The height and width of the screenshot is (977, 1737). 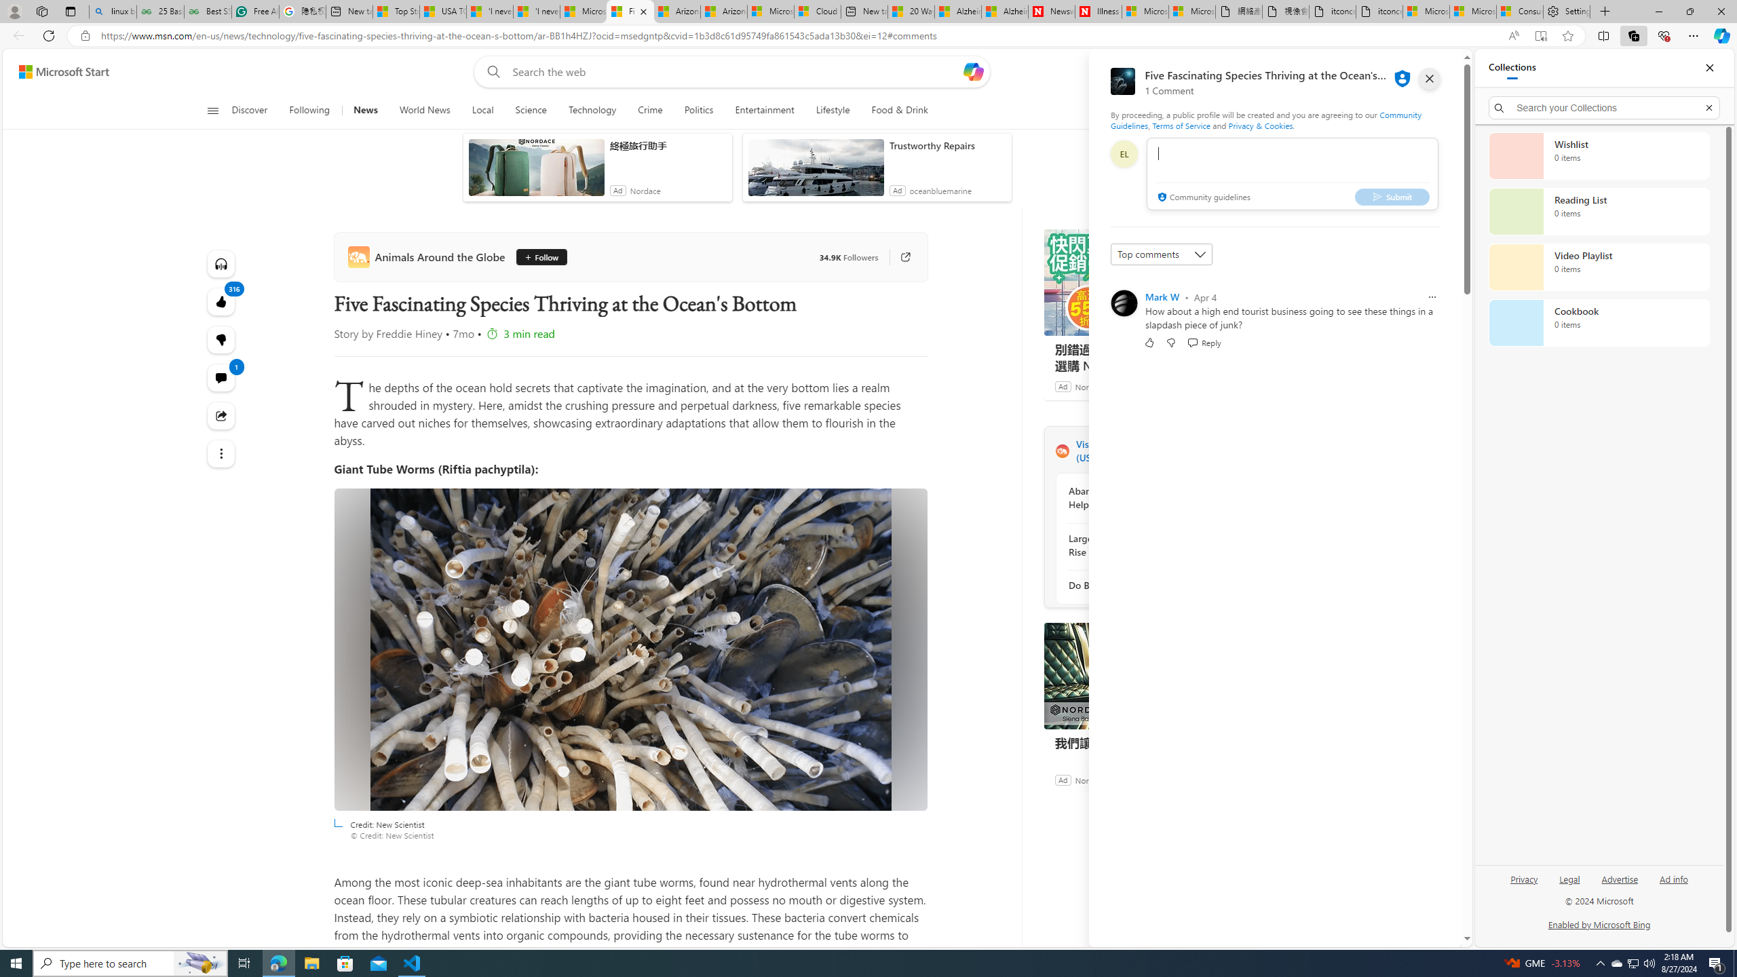 What do you see at coordinates (491, 72) in the screenshot?
I see `Web search` at bounding box center [491, 72].